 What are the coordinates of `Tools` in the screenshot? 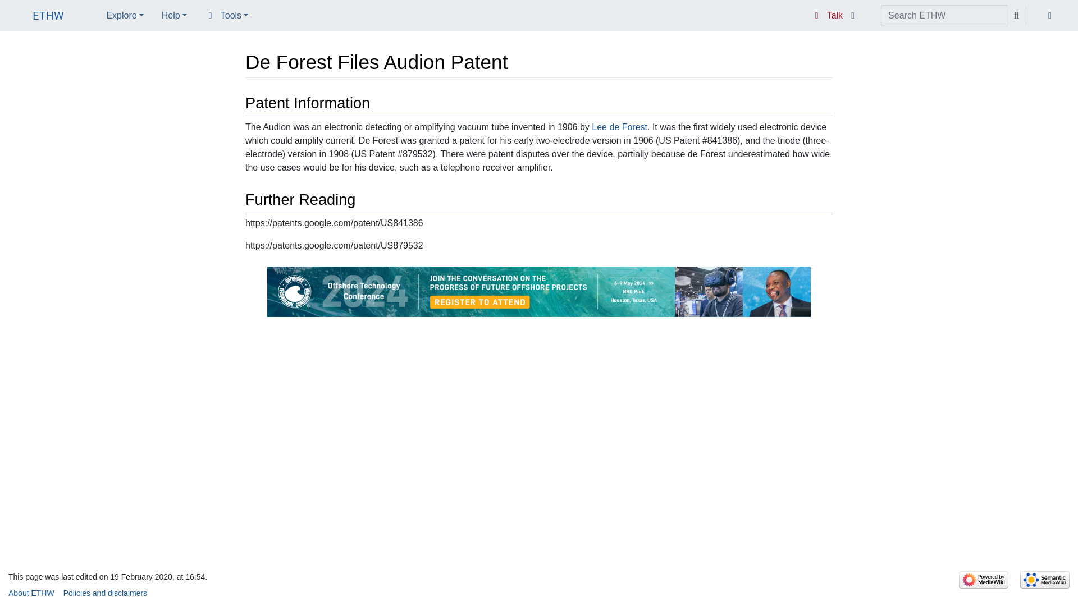 It's located at (227, 15).